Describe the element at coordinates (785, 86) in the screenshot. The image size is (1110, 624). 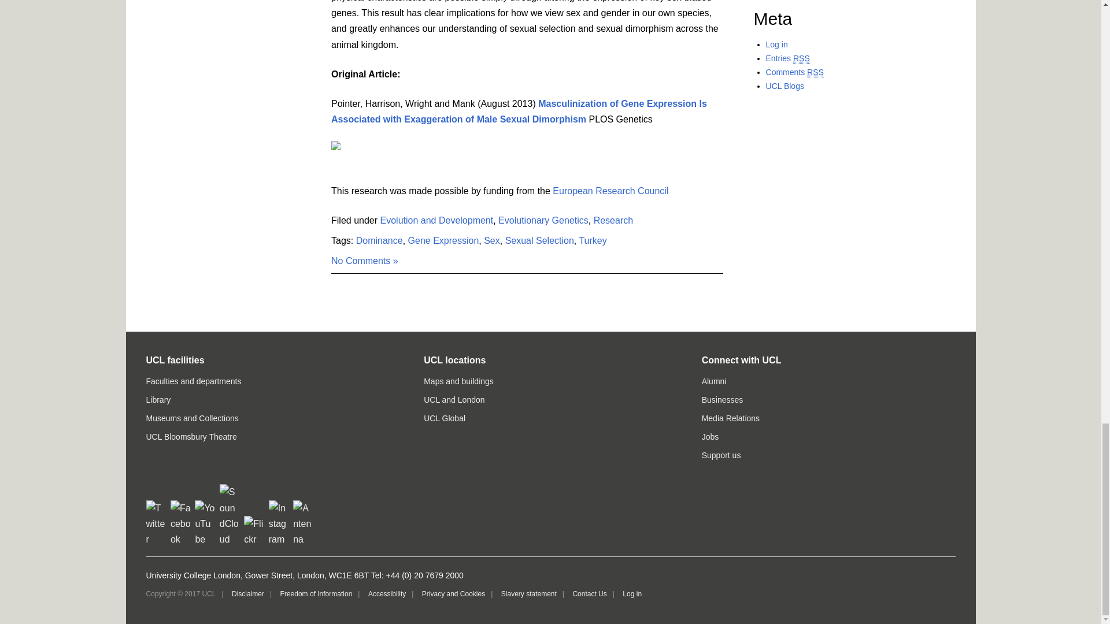
I see `Powered by UCL Blogs` at that location.